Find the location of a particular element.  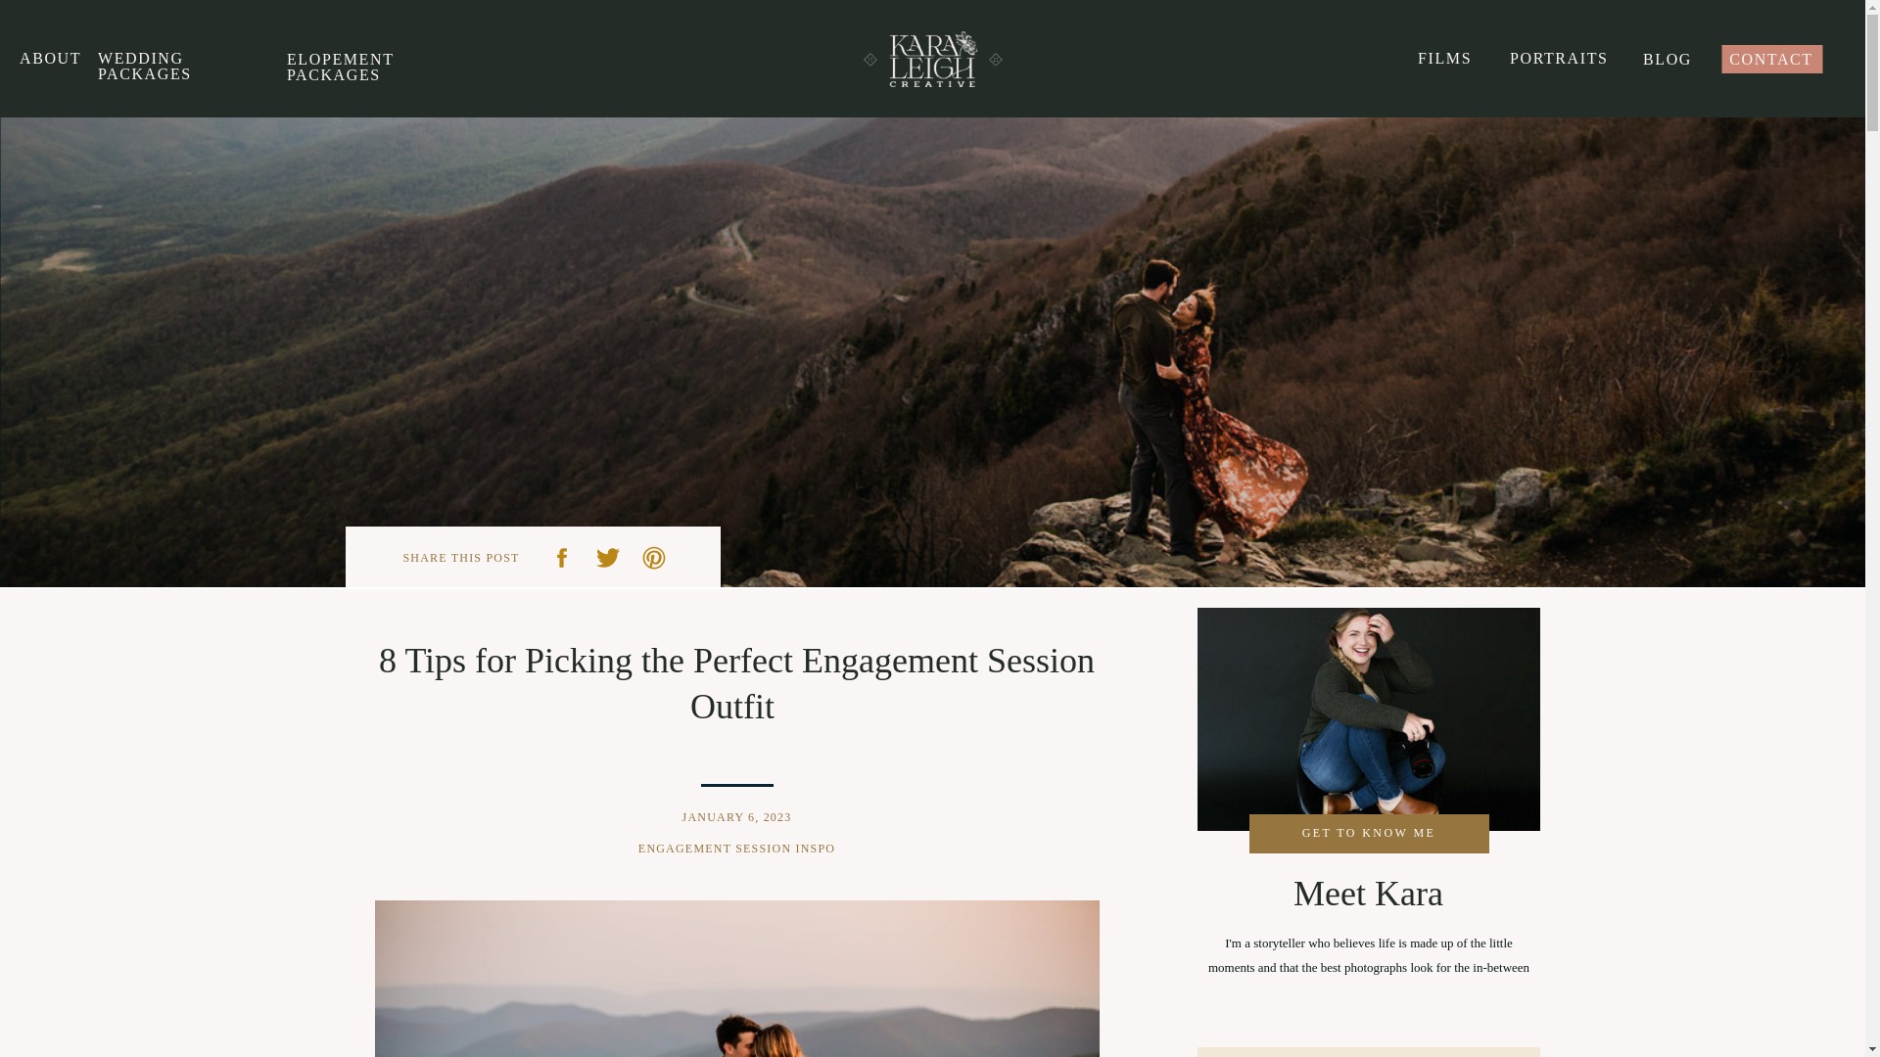

GET TO KNOW ME is located at coordinates (1369, 833).